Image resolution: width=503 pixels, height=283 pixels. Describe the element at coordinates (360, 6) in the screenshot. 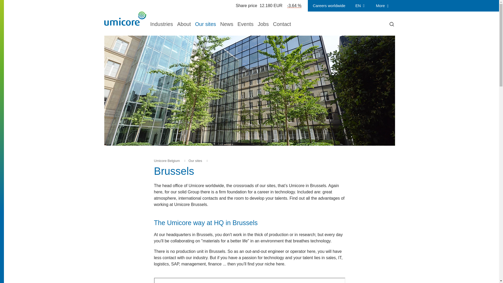

I see `EN` at that location.